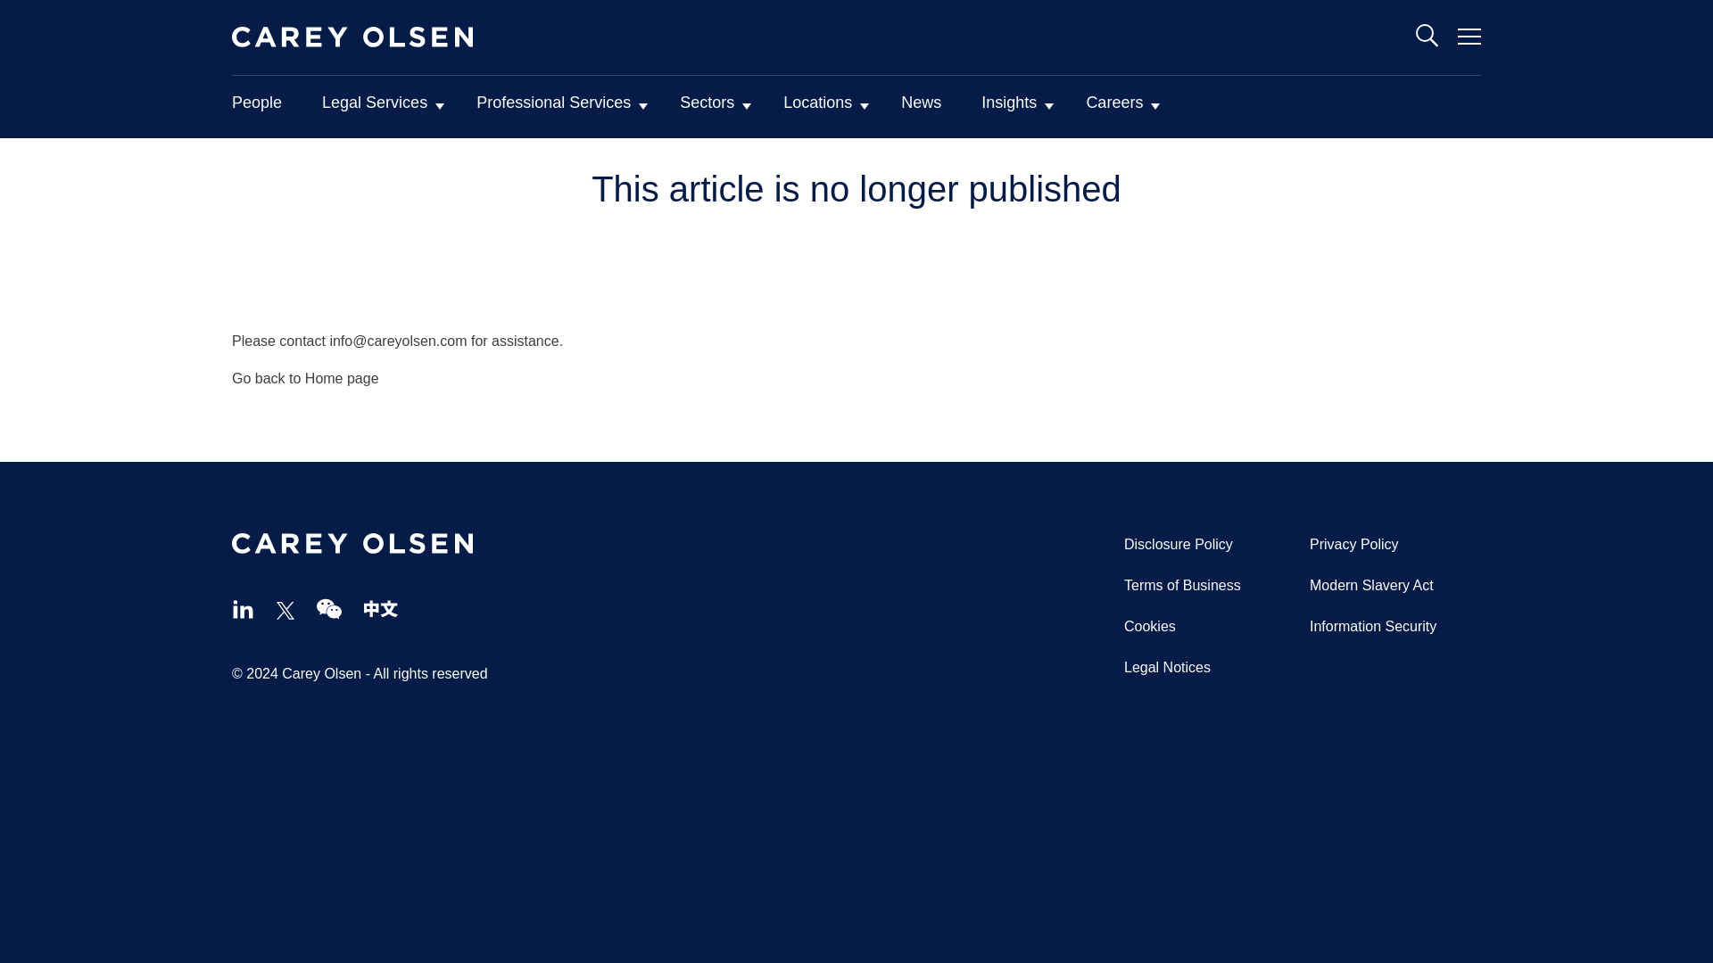 The height and width of the screenshot is (963, 1713). I want to click on People, so click(262, 107).